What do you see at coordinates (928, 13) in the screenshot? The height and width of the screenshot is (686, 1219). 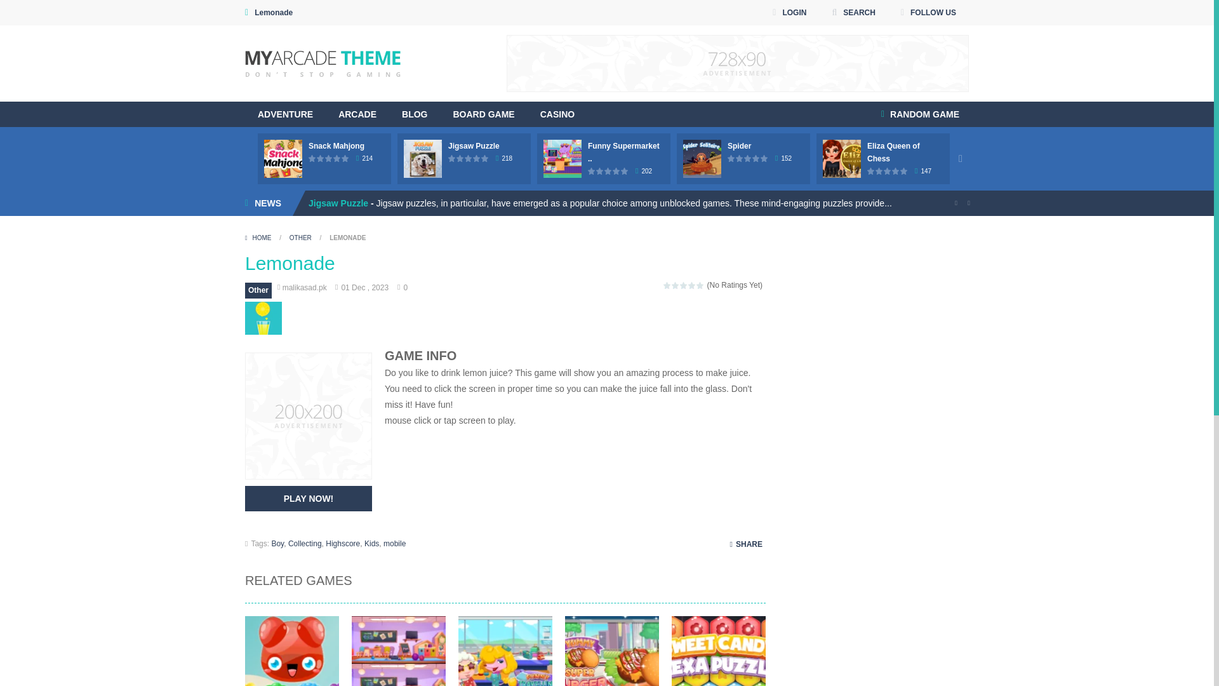 I see `FOLLOW US` at bounding box center [928, 13].